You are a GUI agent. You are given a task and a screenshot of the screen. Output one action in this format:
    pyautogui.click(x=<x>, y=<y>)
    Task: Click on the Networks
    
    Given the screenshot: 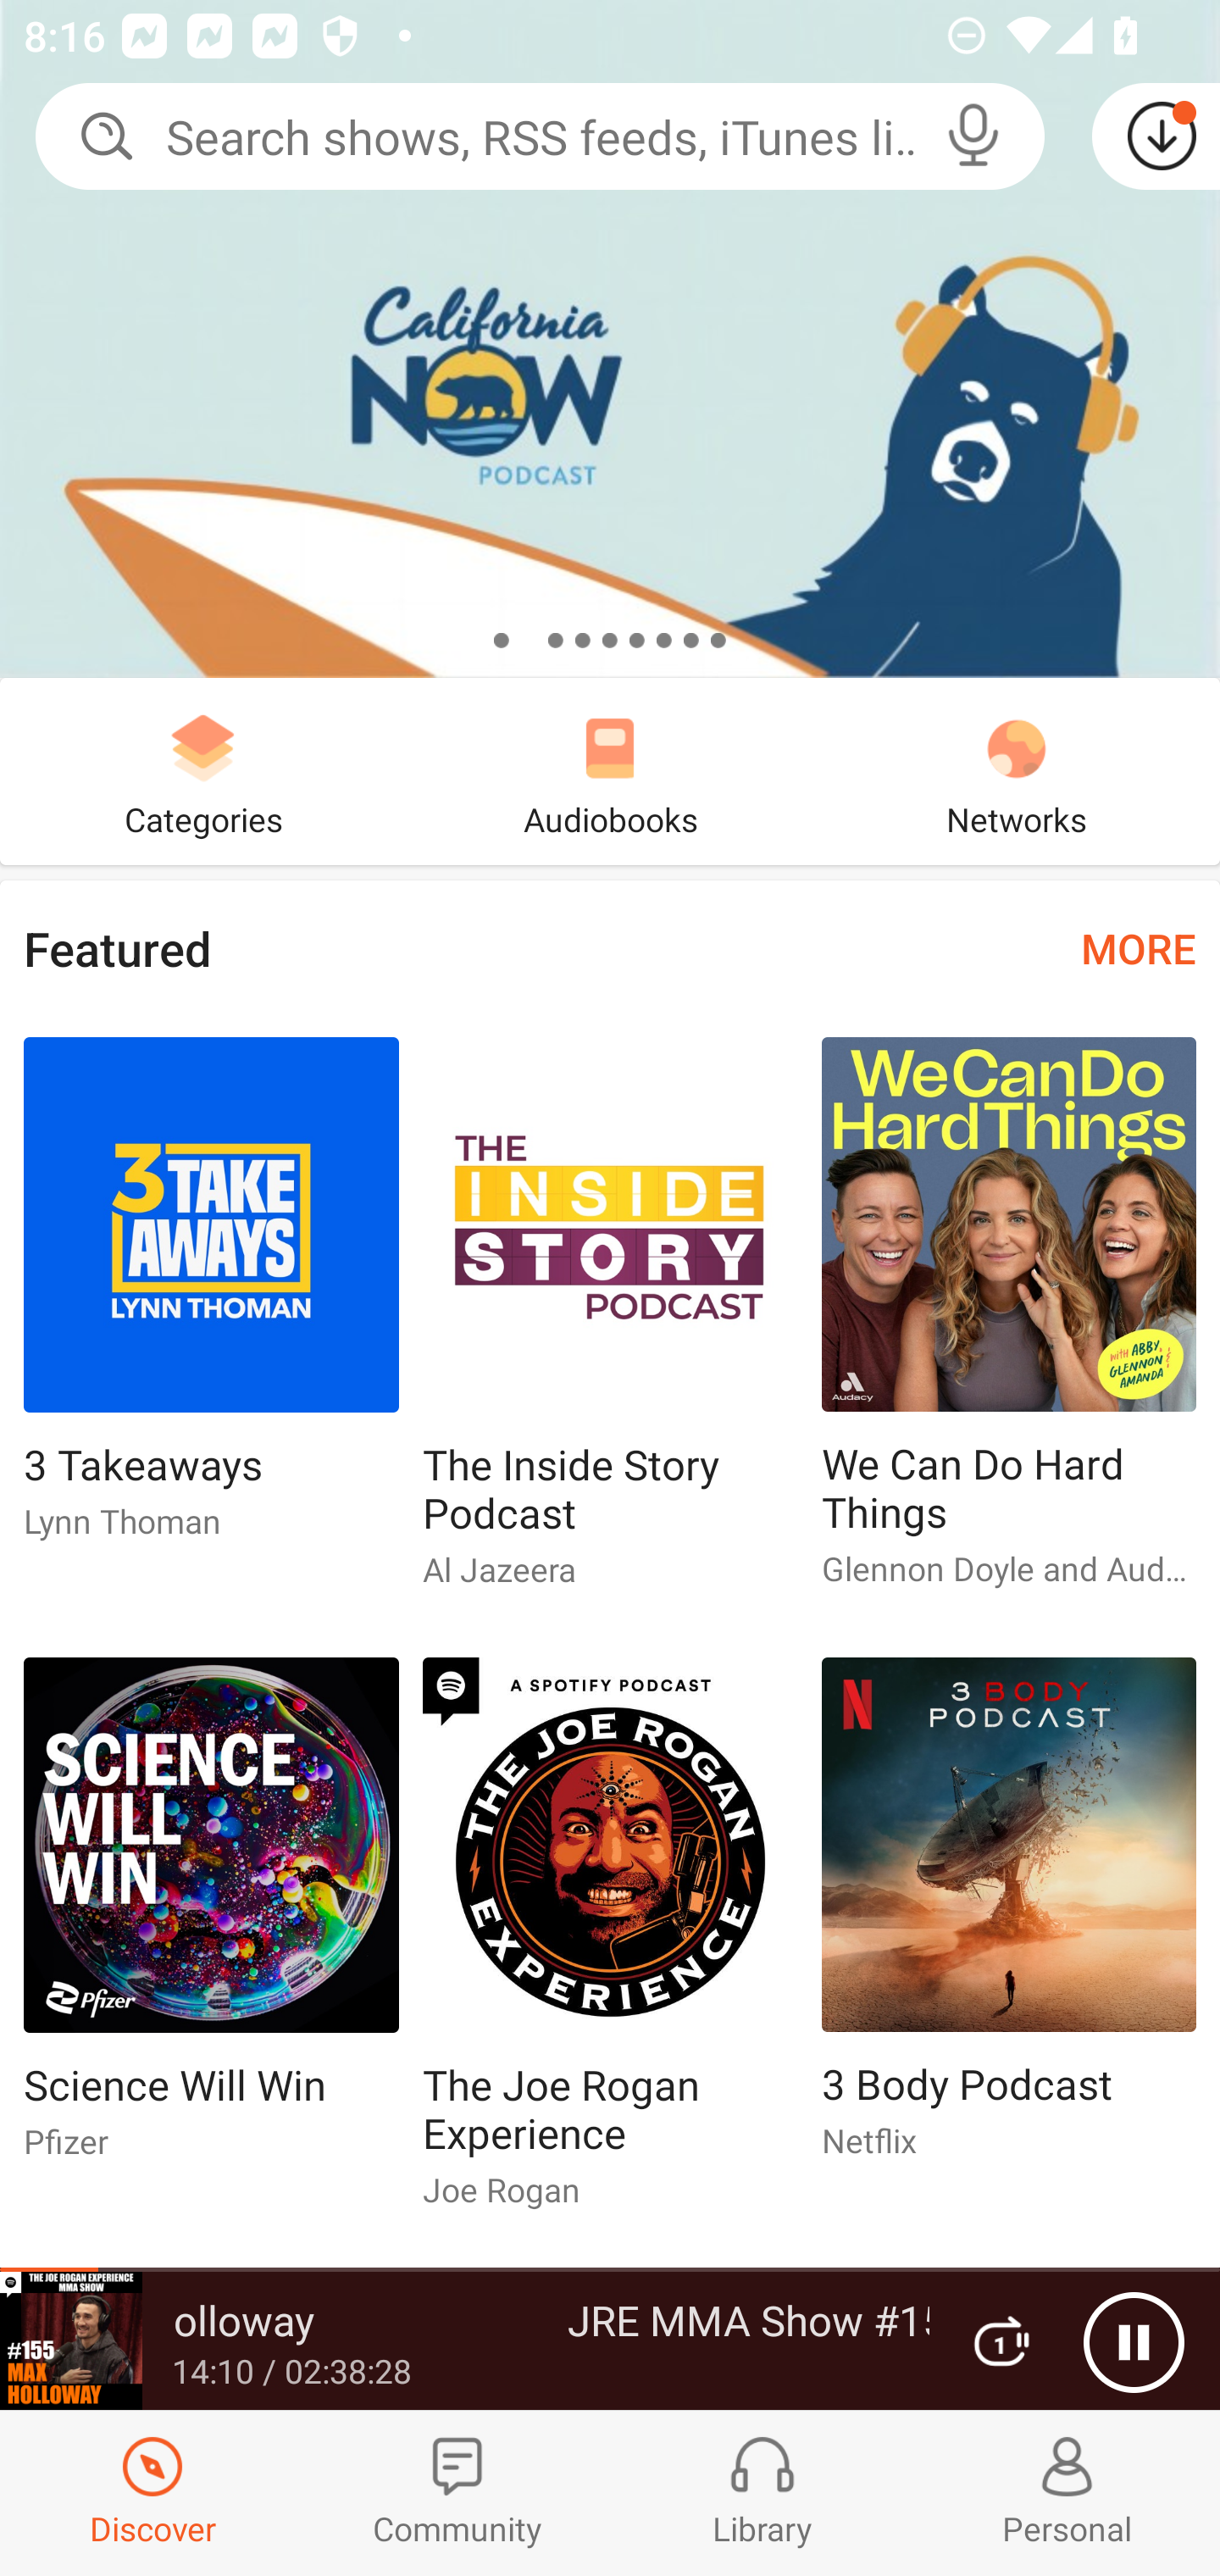 What is the action you would take?
    pyautogui.click(x=1017, y=771)
    